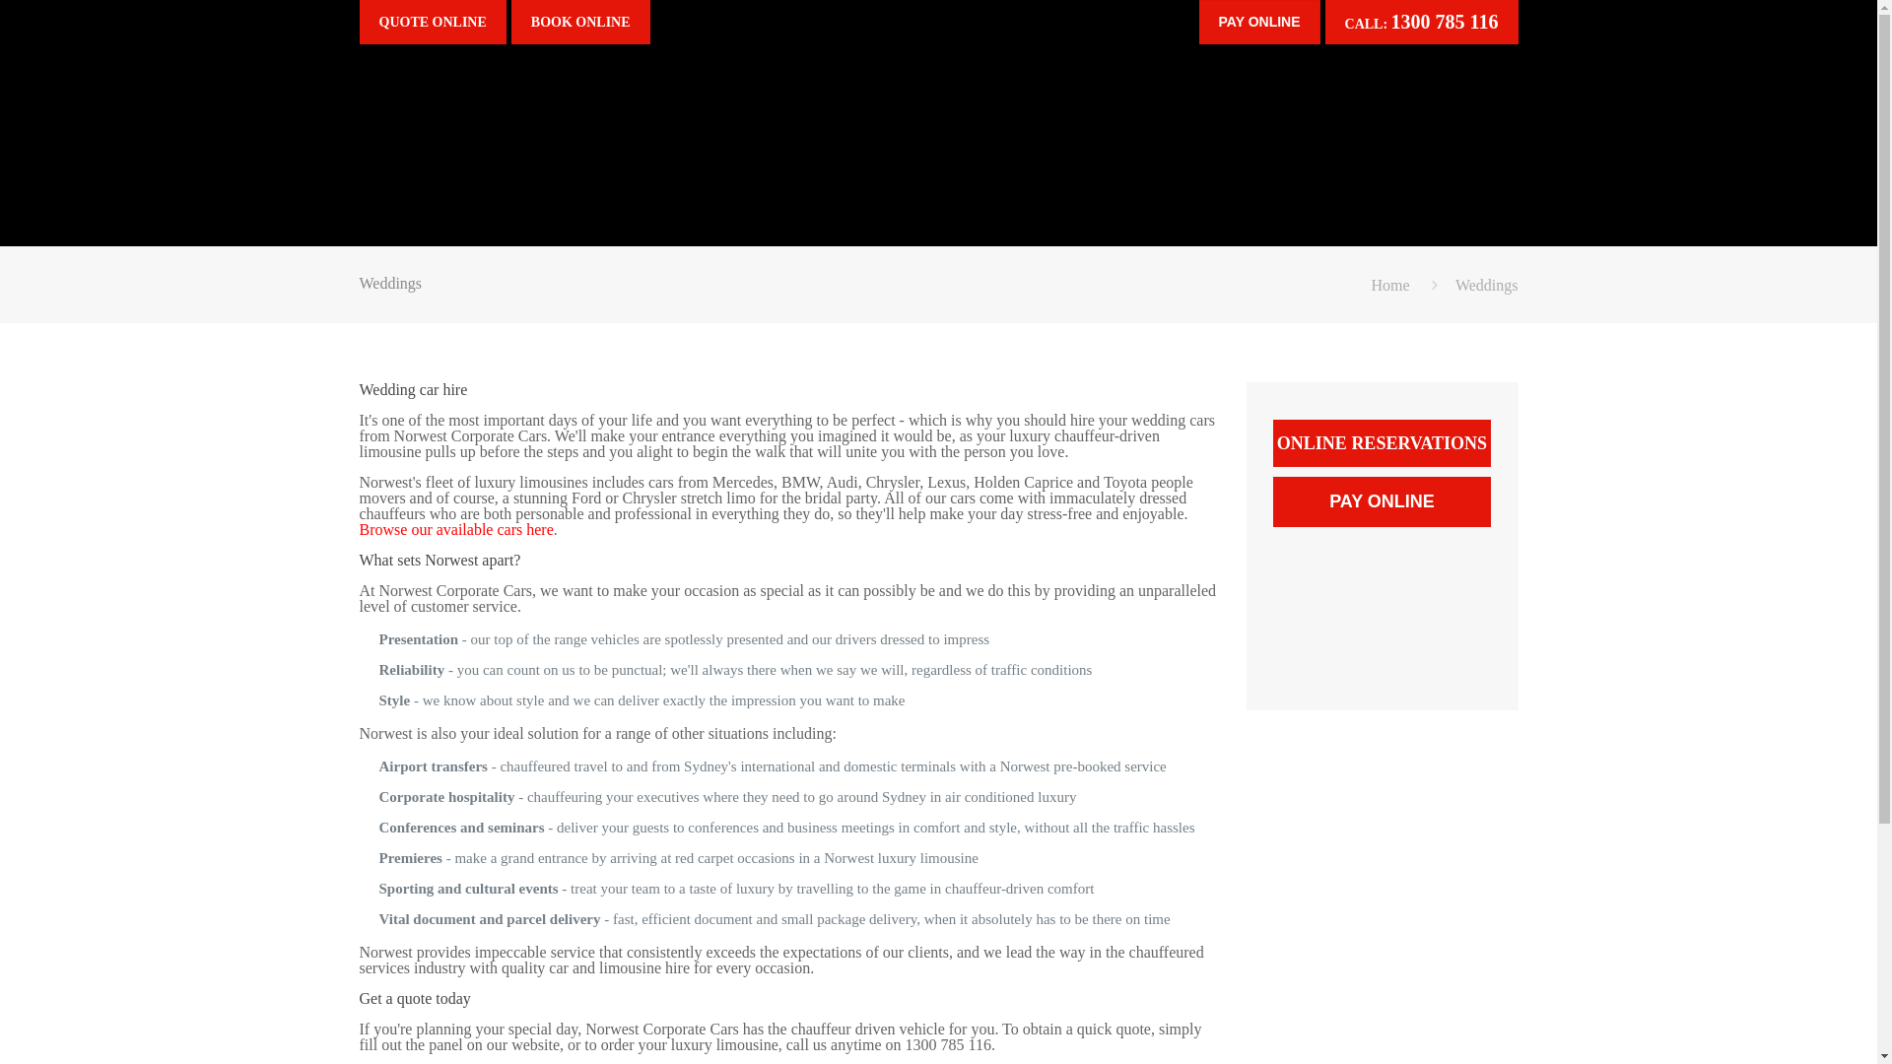  Describe the element at coordinates (1487, 286) in the screenshot. I see `Weddings` at that location.